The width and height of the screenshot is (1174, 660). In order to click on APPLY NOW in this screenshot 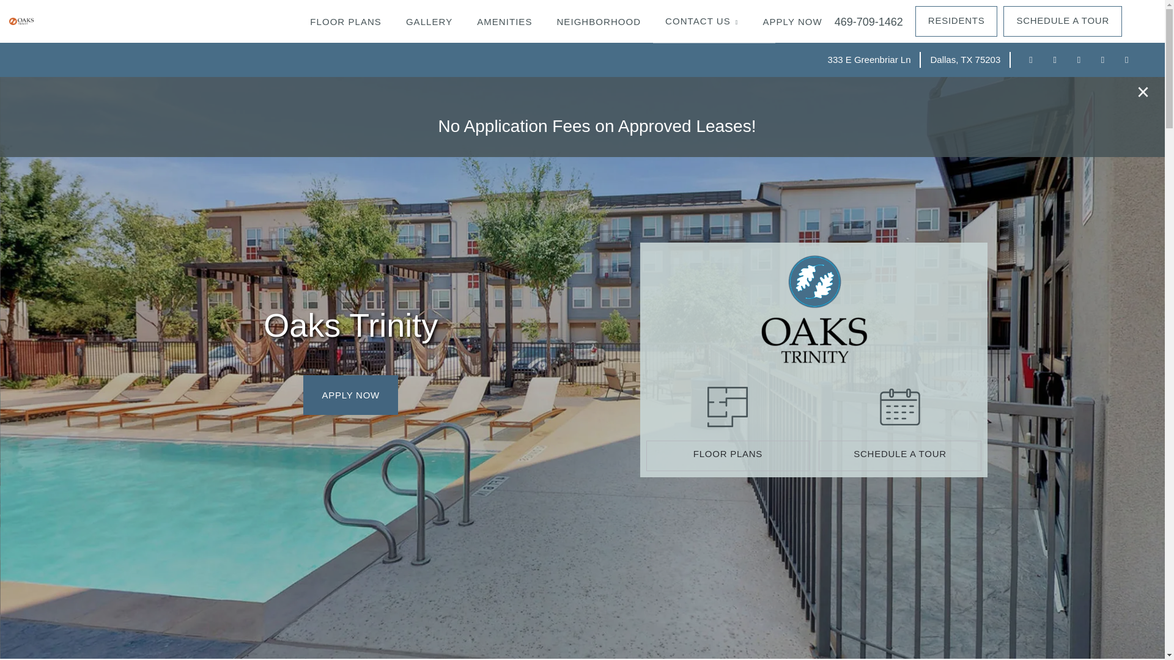, I will do `click(350, 395)`.